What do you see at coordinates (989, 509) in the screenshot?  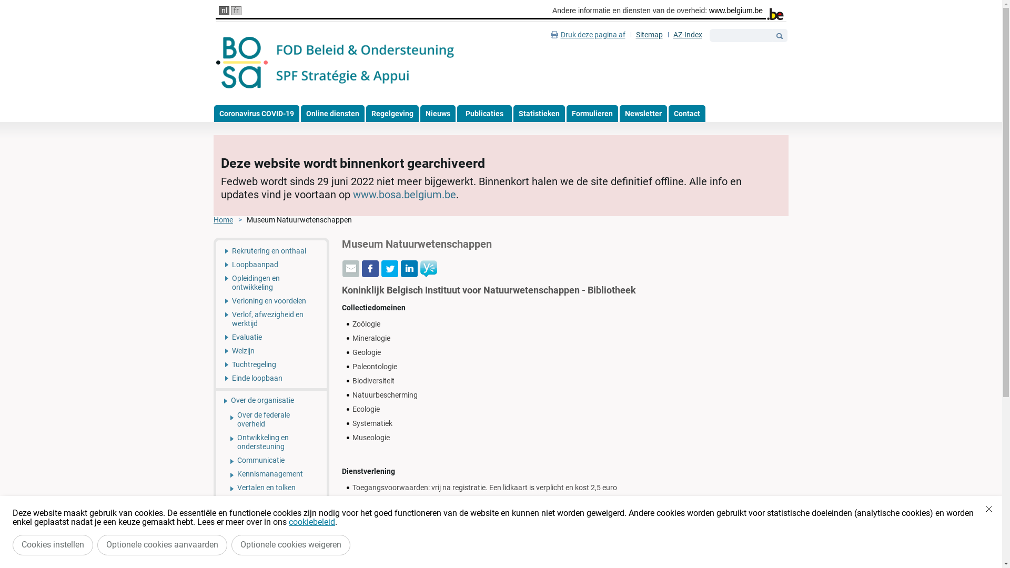 I see `Sluiten` at bounding box center [989, 509].